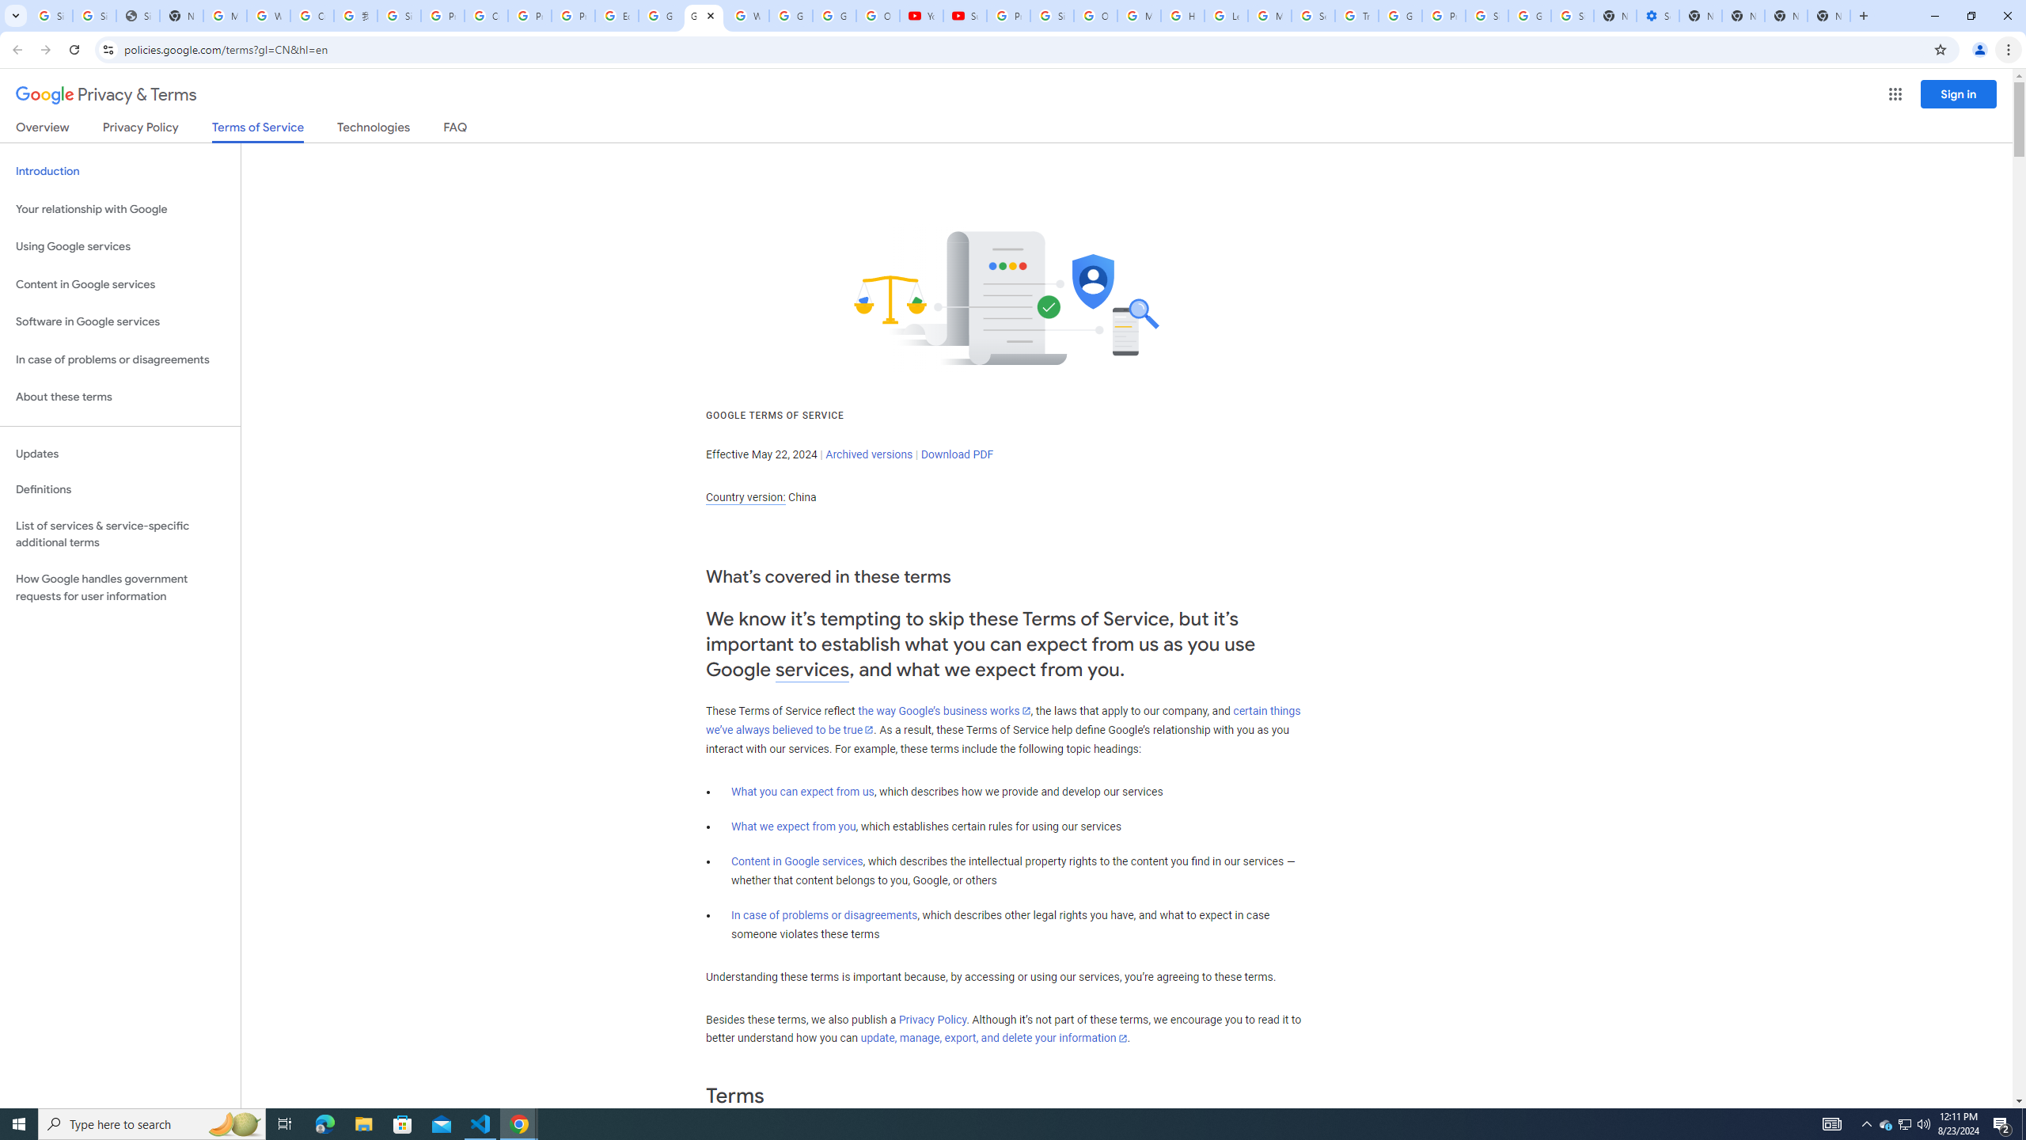 This screenshot has width=2026, height=1140. What do you see at coordinates (120, 587) in the screenshot?
I see `How Google handles government requests for user information` at bounding box center [120, 587].